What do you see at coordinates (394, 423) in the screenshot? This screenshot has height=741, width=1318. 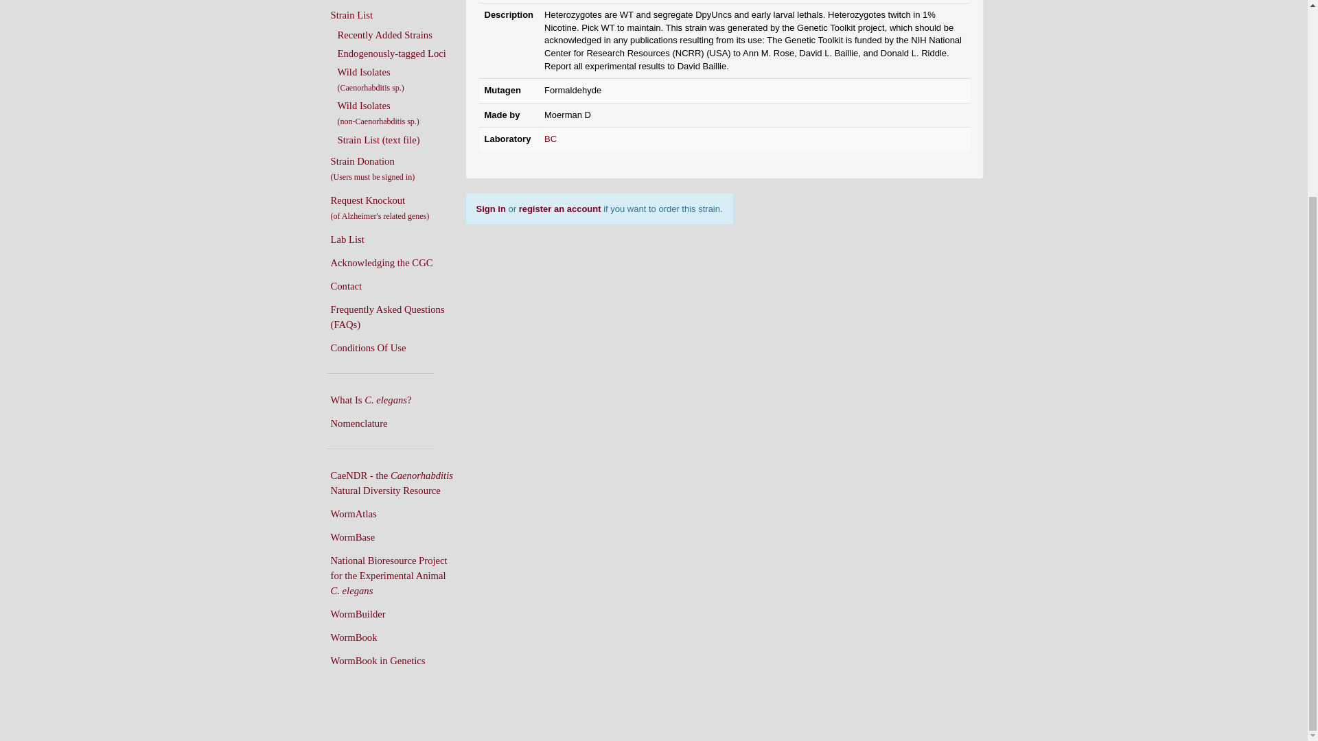 I see `Nomenclature` at bounding box center [394, 423].